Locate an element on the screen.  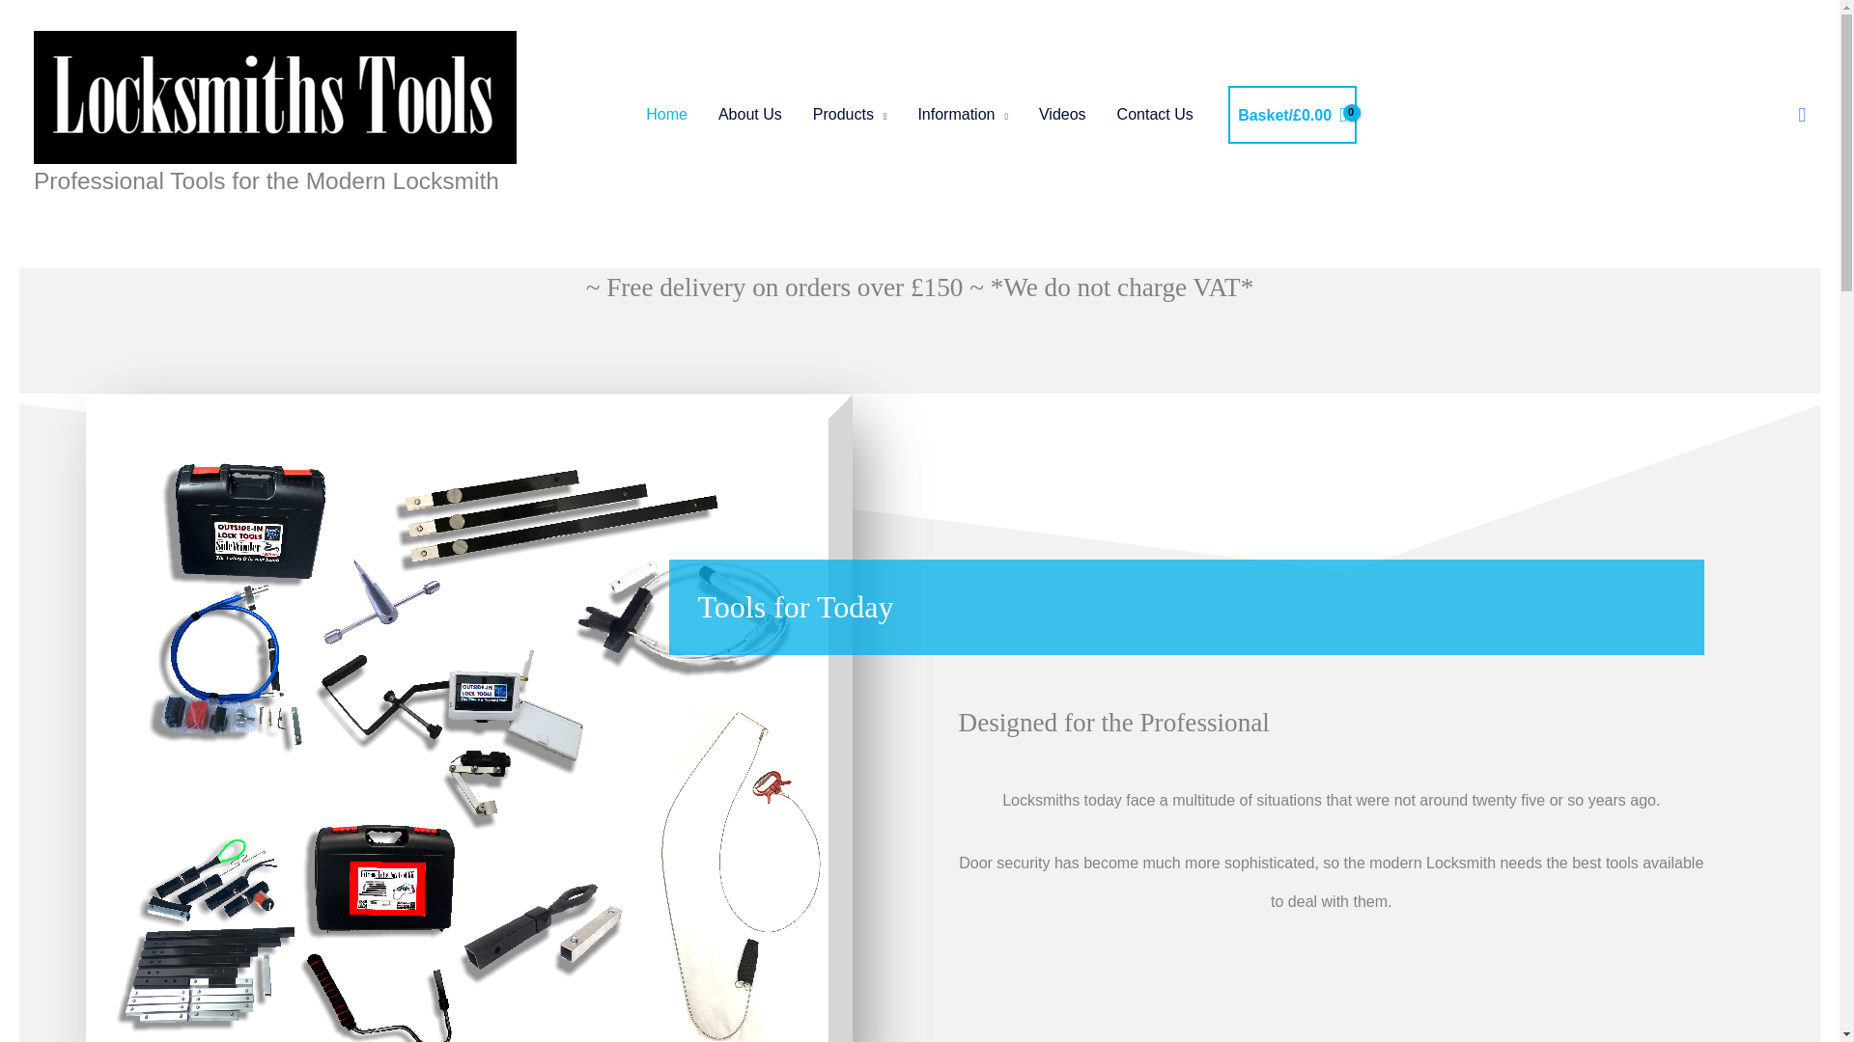
Contact Us is located at coordinates (1155, 115).